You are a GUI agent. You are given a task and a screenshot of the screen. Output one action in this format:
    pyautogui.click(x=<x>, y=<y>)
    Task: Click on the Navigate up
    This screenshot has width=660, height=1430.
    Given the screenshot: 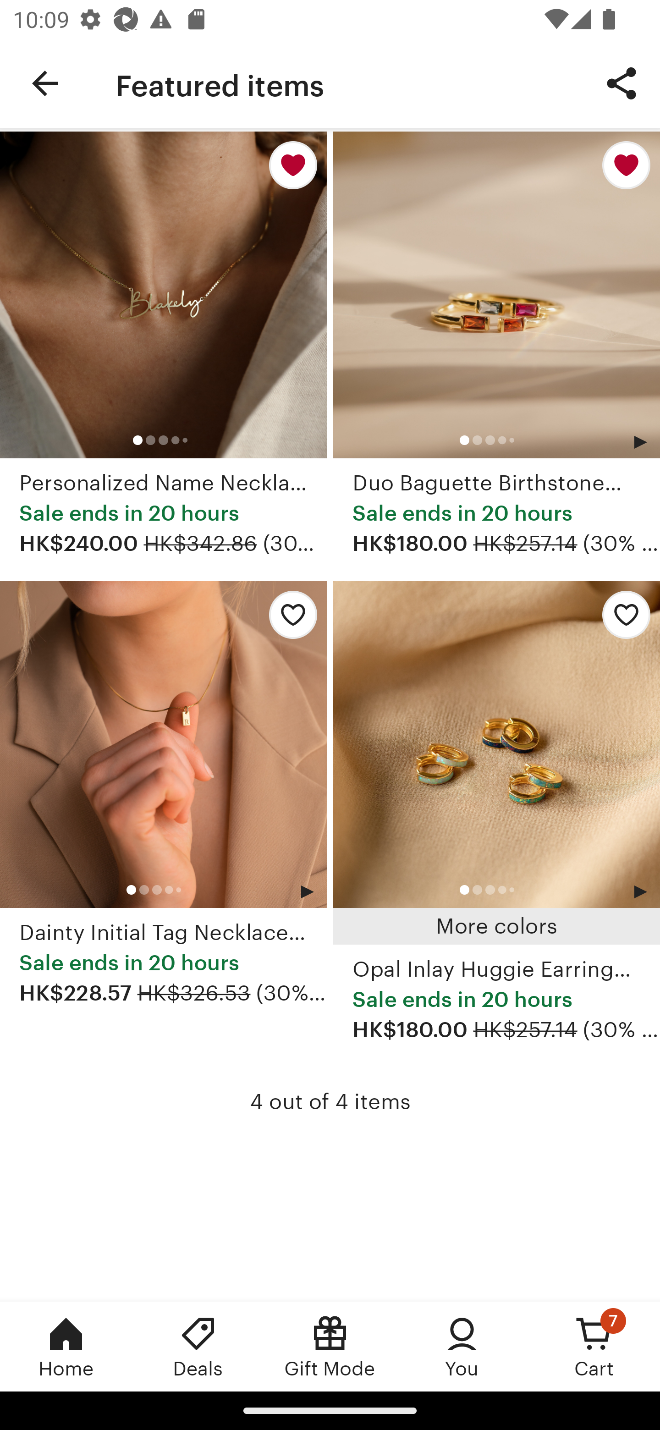 What is the action you would take?
    pyautogui.click(x=45, y=83)
    